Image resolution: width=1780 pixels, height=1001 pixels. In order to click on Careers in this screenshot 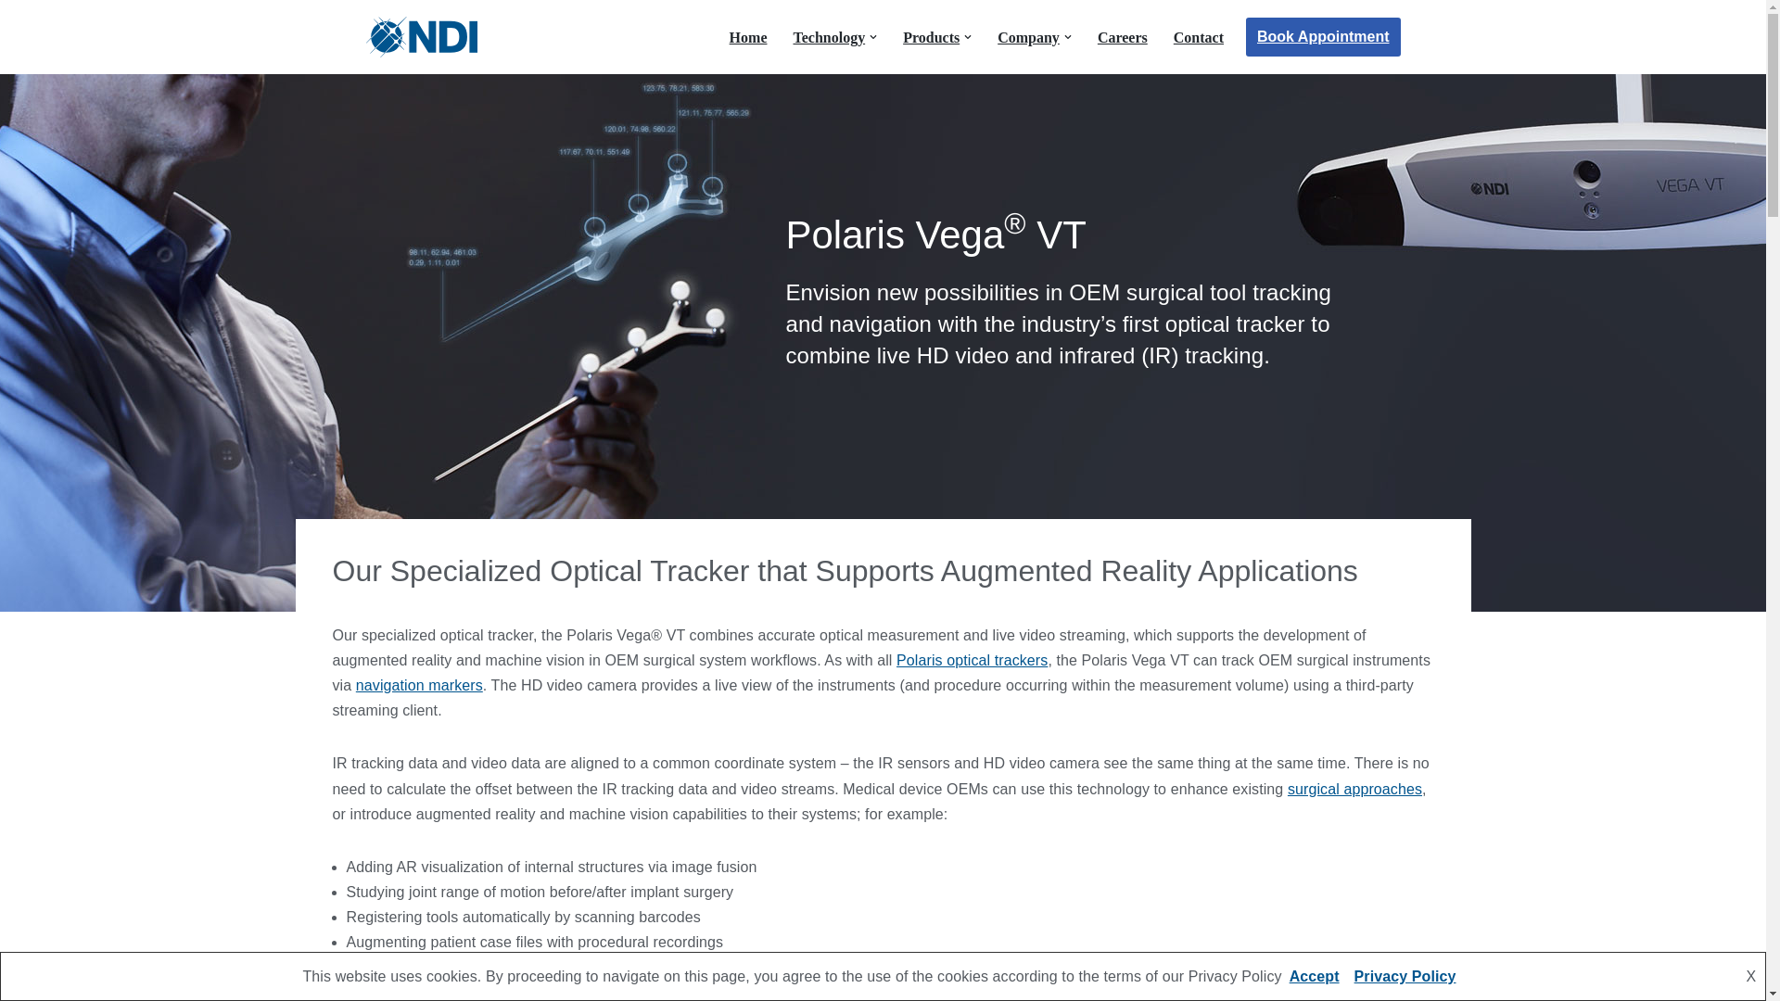, I will do `click(1123, 35)`.